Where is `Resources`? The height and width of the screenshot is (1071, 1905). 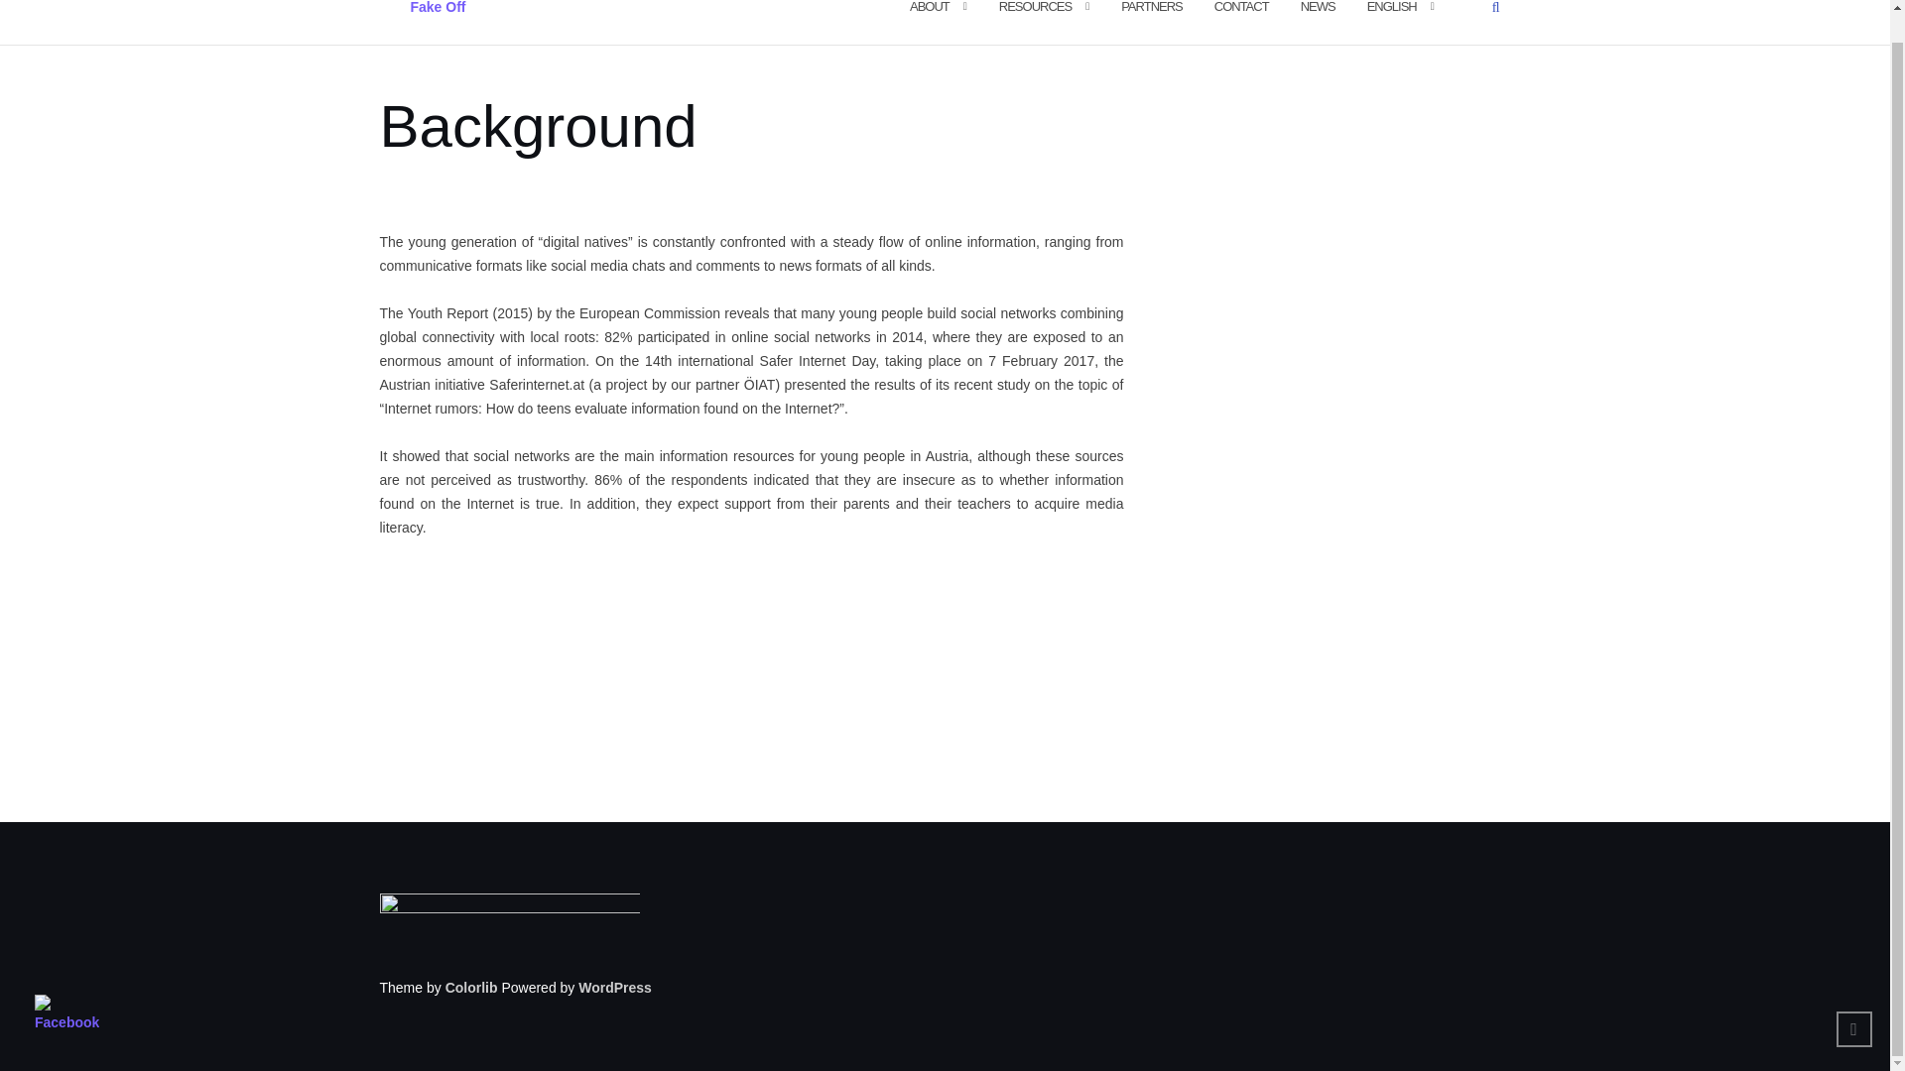 Resources is located at coordinates (1034, 17).